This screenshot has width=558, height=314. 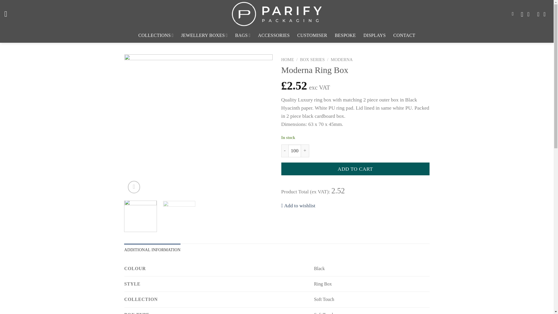 What do you see at coordinates (295, 151) in the screenshot?
I see `Qty` at bounding box center [295, 151].